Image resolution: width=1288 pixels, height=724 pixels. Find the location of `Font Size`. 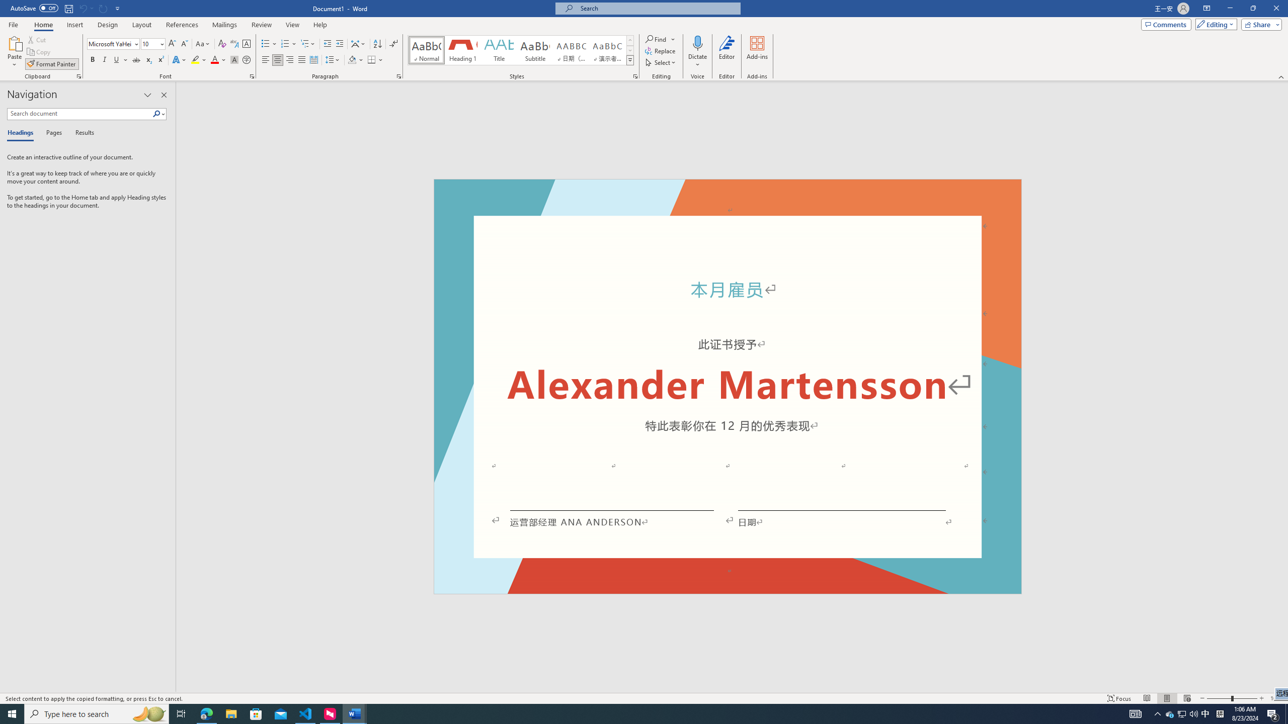

Font Size is located at coordinates (153, 44).